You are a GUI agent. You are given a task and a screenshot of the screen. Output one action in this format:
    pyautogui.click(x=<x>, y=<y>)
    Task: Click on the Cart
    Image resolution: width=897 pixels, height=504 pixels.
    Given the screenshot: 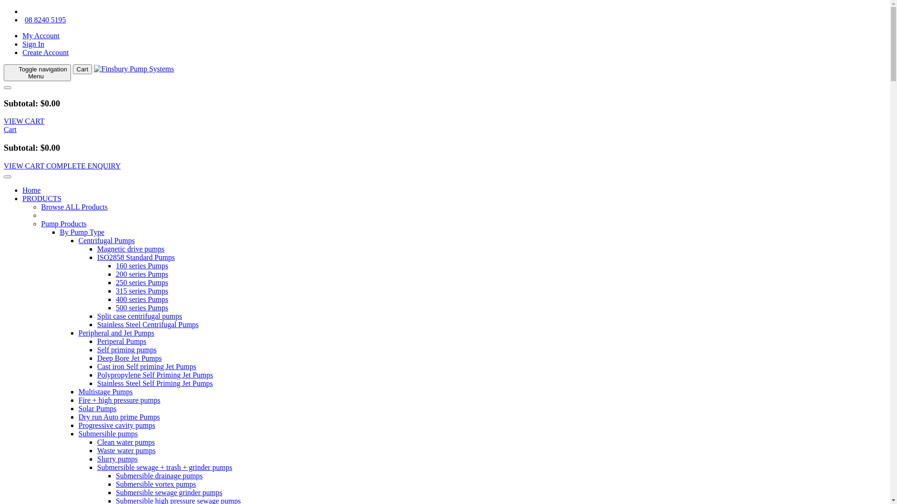 What is the action you would take?
    pyautogui.click(x=82, y=69)
    